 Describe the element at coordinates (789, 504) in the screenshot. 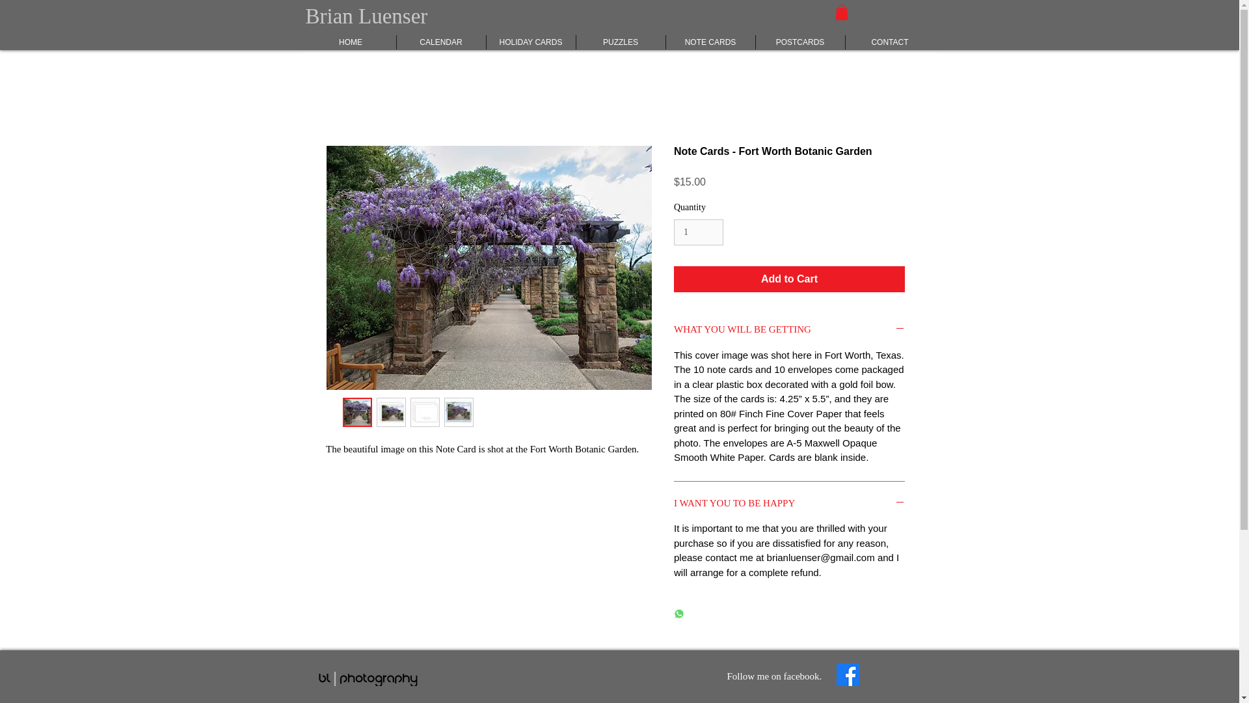

I see `I WANT YOU TO BE HAPPY` at that location.